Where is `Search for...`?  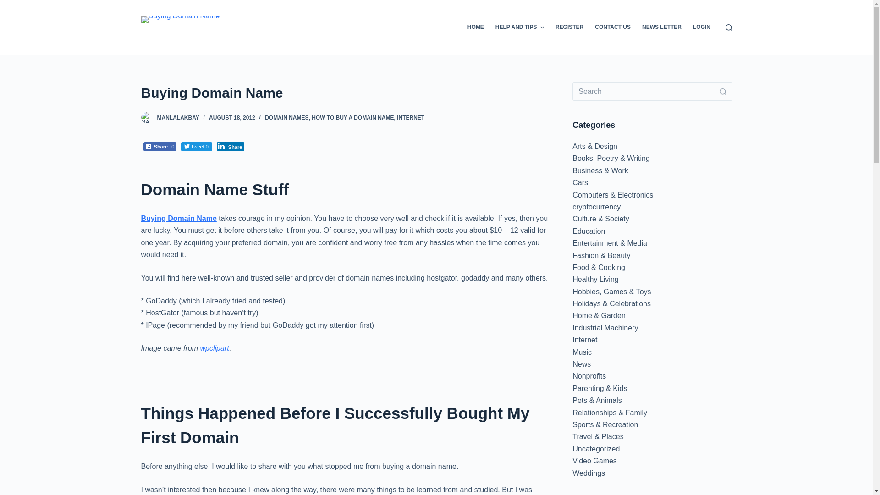
Search for... is located at coordinates (652, 92).